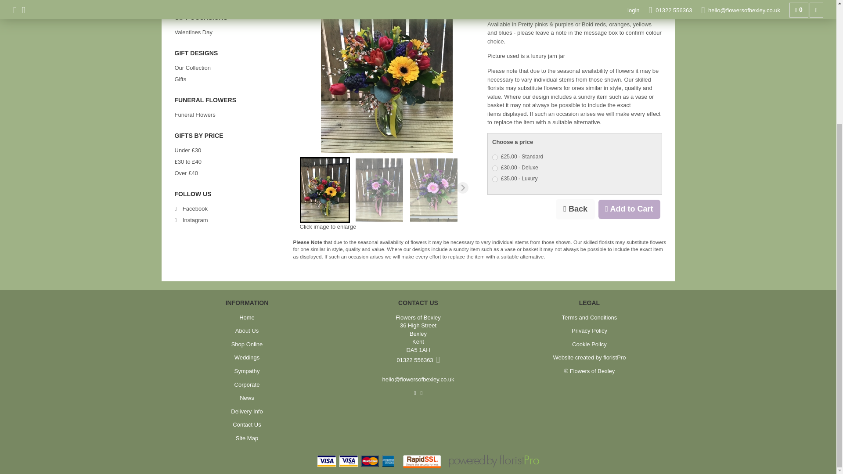 The image size is (843, 474). I want to click on 30.00, so click(495, 168).